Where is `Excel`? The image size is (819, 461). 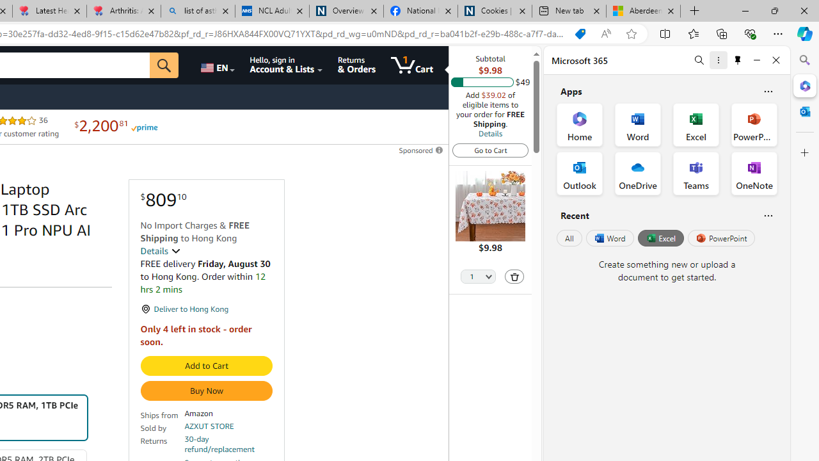 Excel is located at coordinates (660, 238).